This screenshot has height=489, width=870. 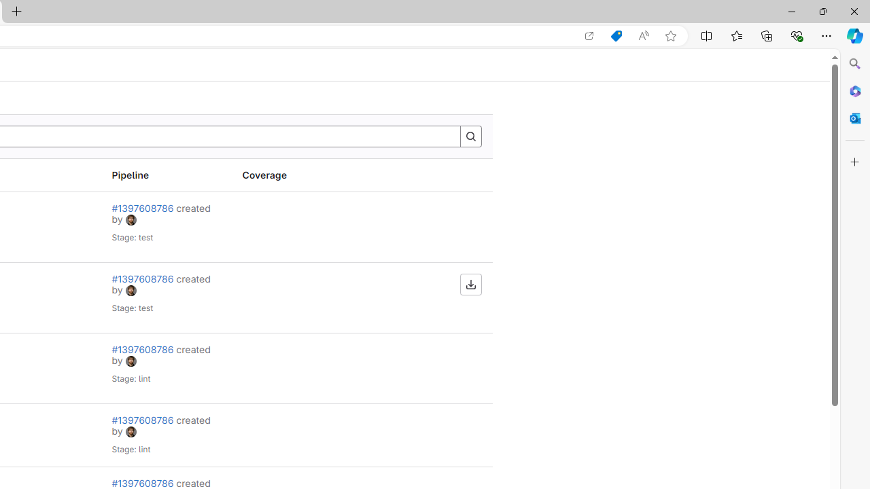 I want to click on avatar, so click(x=130, y=431).